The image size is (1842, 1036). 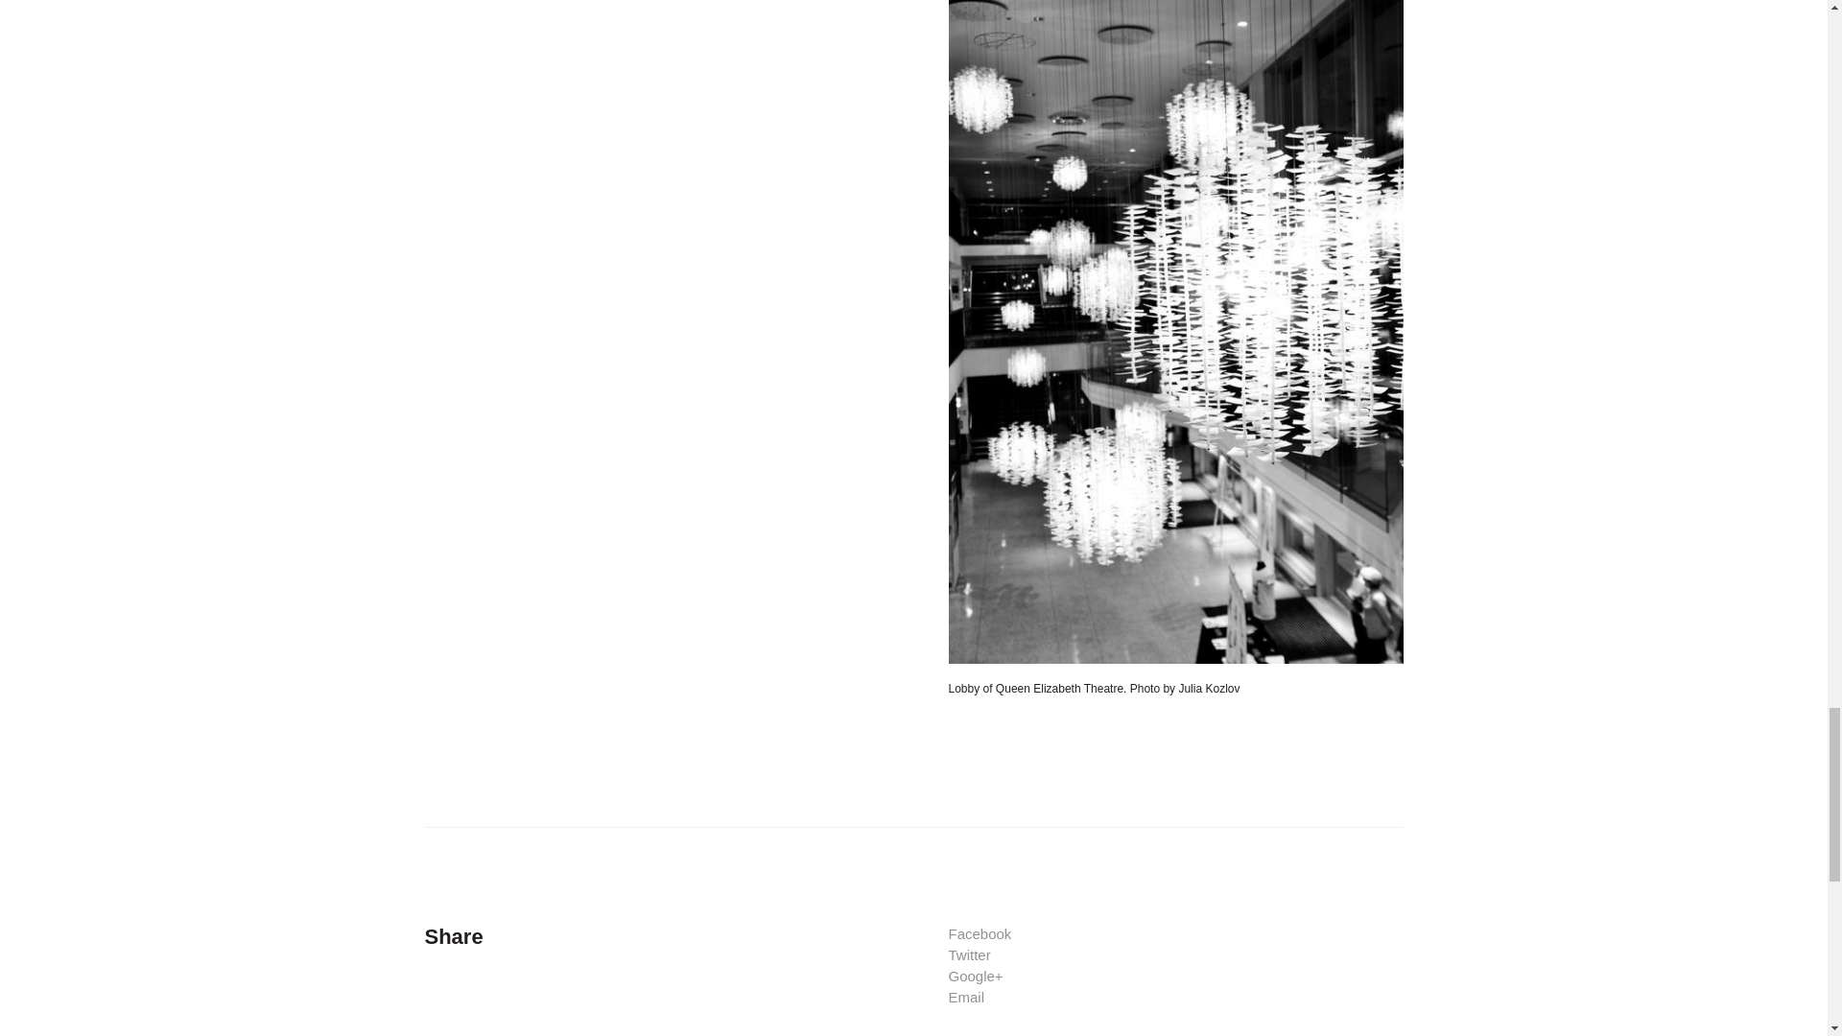 What do you see at coordinates (969, 955) in the screenshot?
I see `Twitter` at bounding box center [969, 955].